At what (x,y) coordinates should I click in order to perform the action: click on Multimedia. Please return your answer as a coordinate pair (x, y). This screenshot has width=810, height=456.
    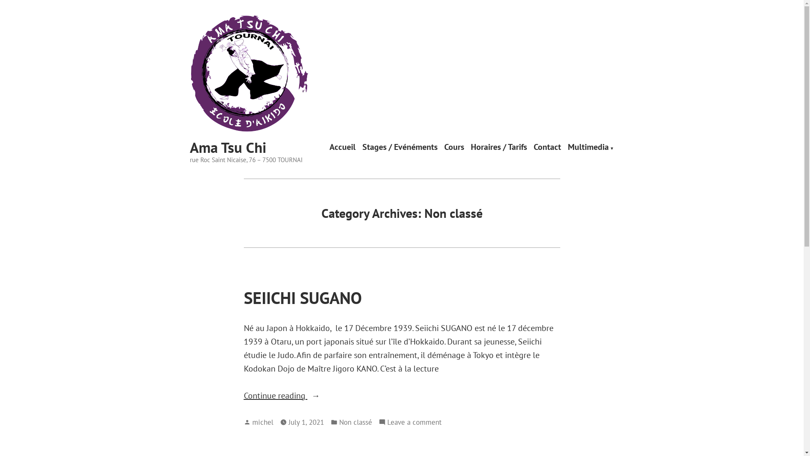
    Looking at the image, I should click on (591, 148).